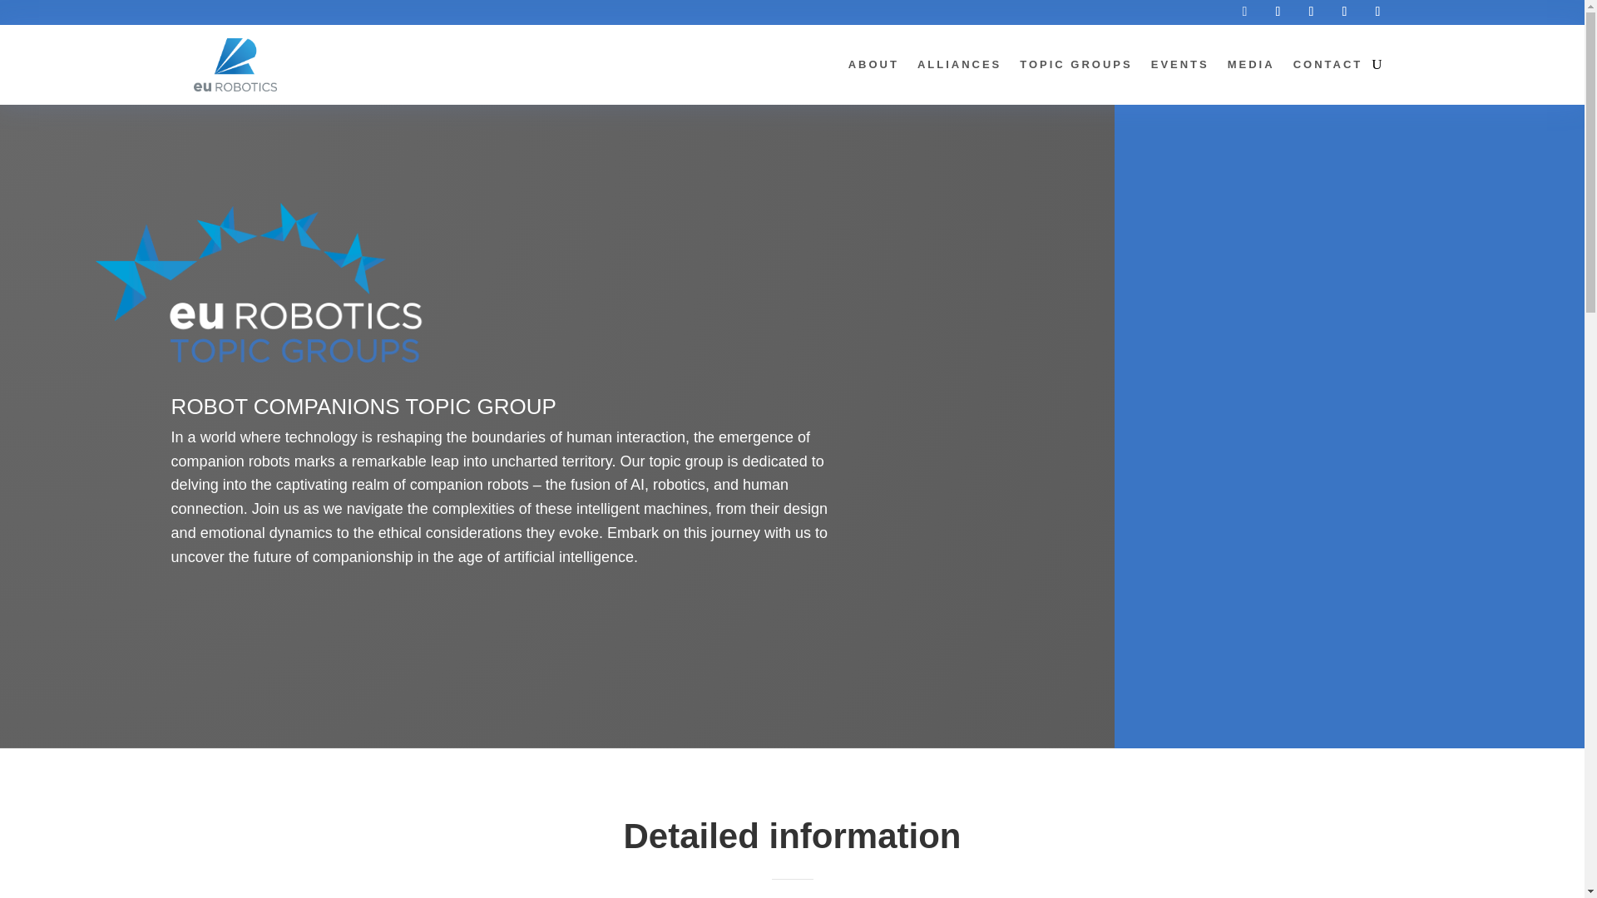 The width and height of the screenshot is (1597, 898). Describe the element at coordinates (1310, 12) in the screenshot. I see `Follow on LinkedIn` at that location.